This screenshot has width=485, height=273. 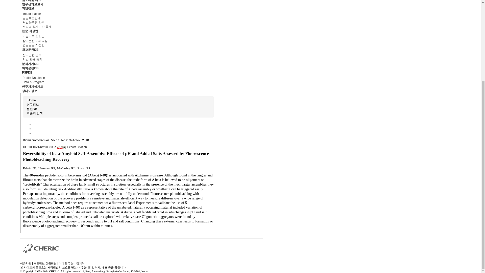 I want to click on Full Text via CrossRef, so click(x=47, y=147).